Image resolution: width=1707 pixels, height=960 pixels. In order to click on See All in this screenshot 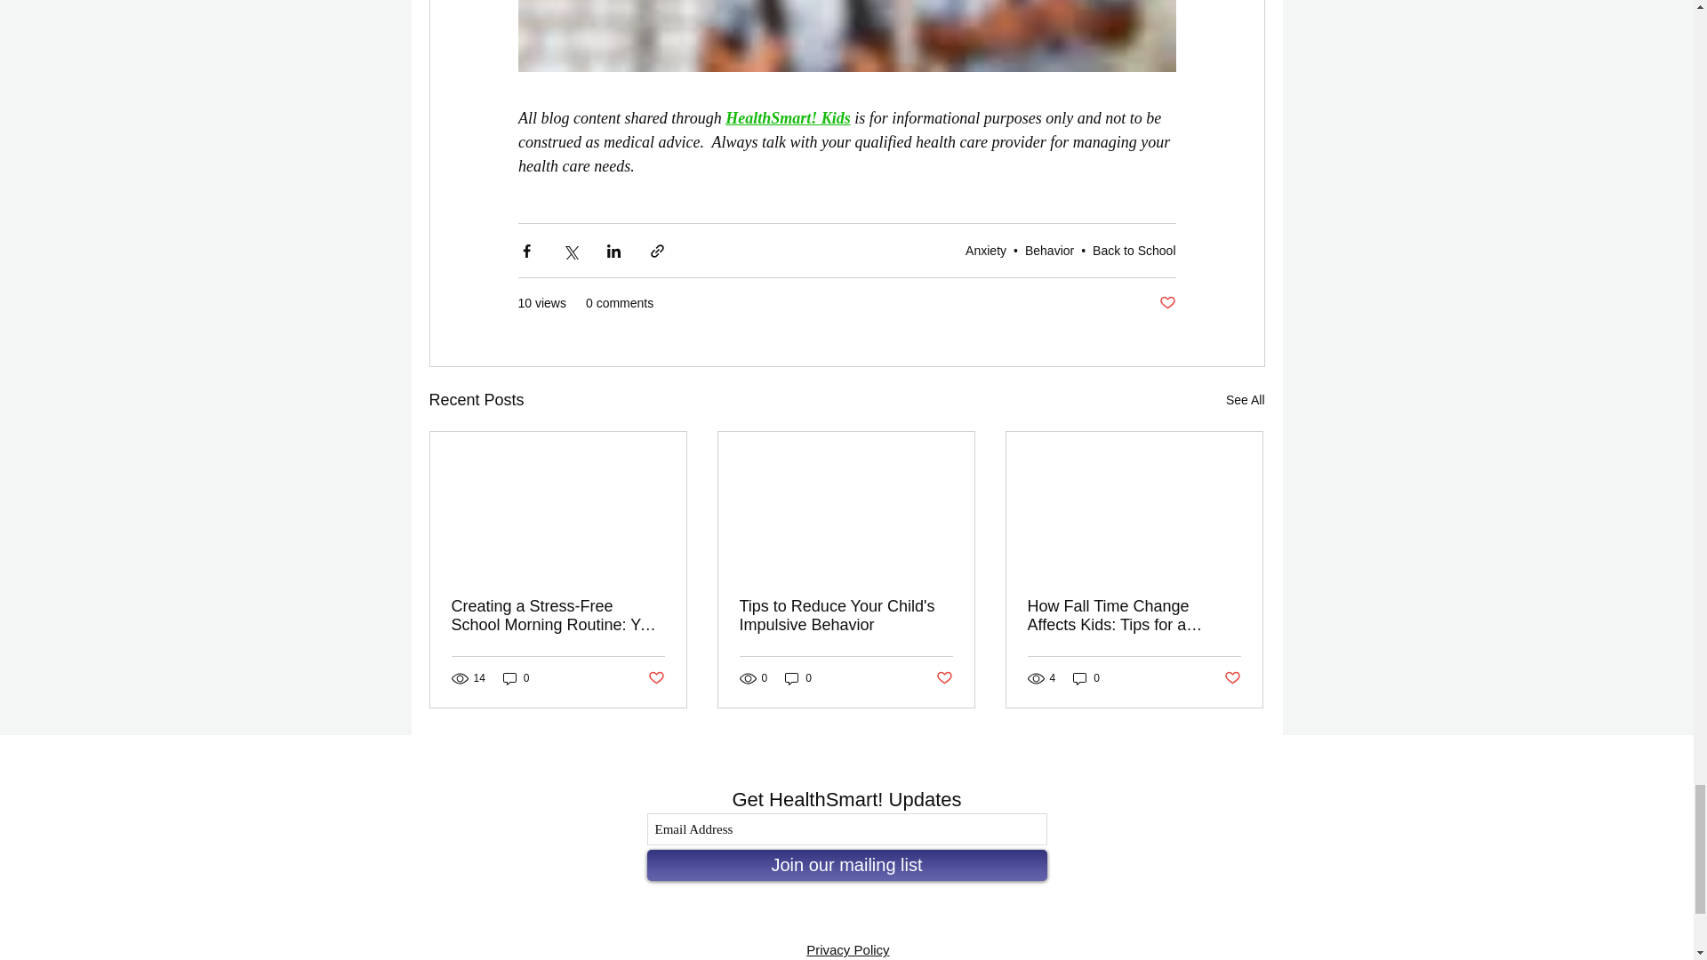, I will do `click(1245, 400)`.